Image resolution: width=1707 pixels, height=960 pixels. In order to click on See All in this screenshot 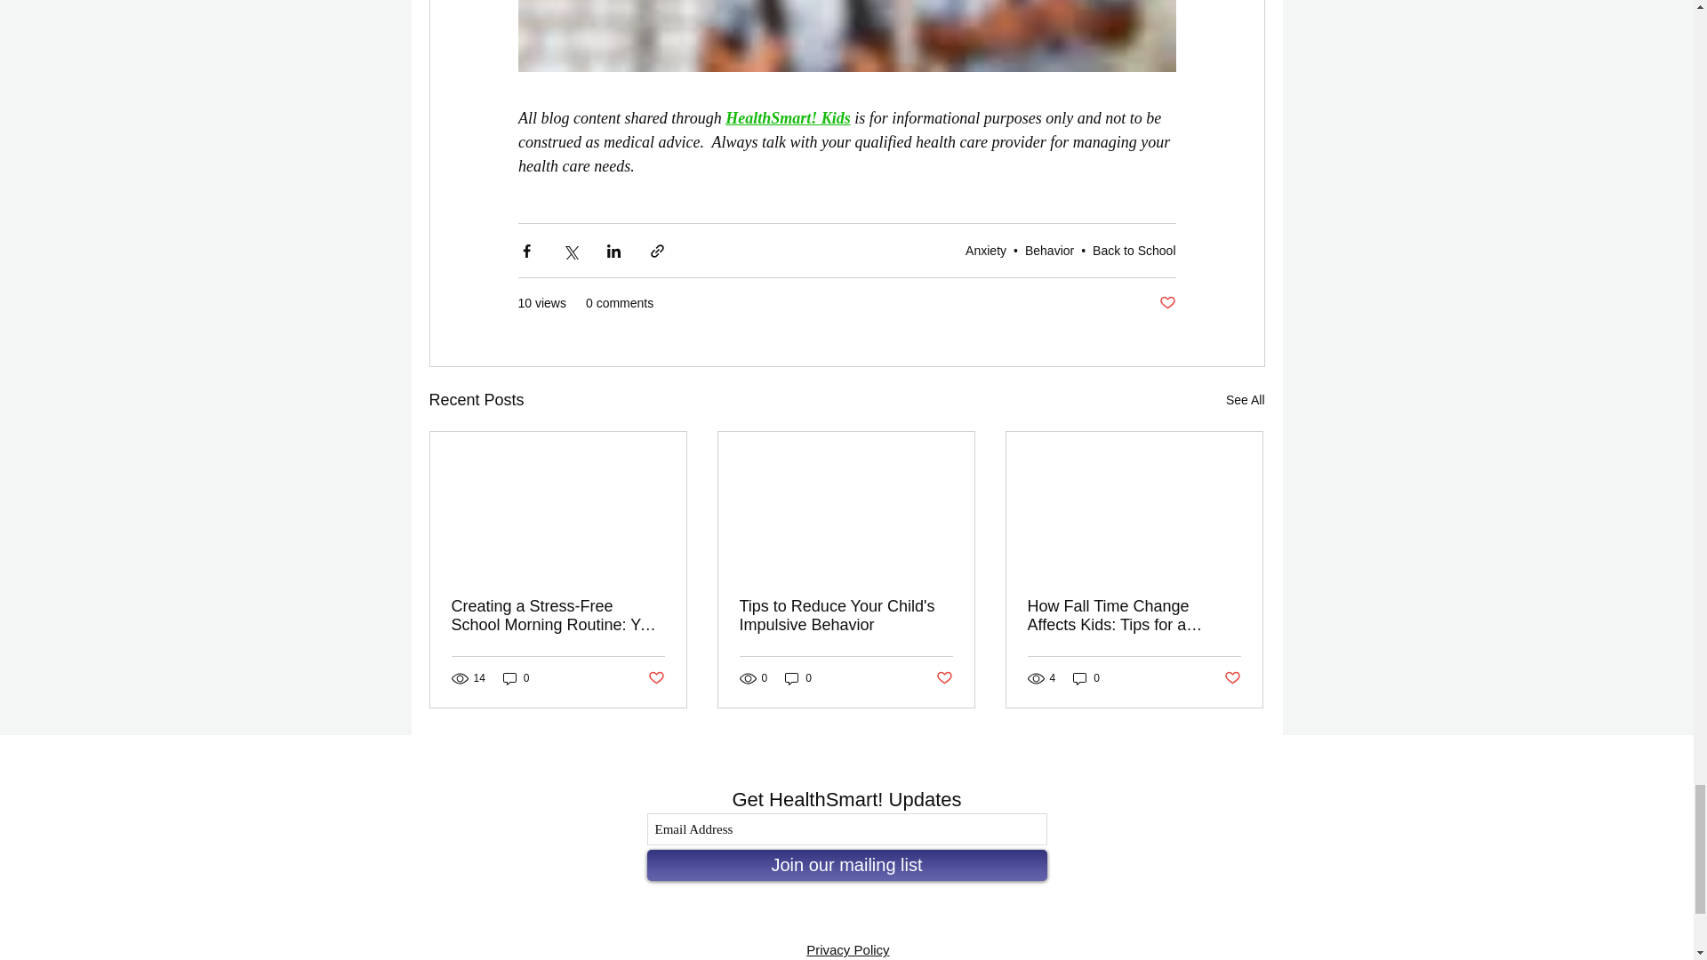, I will do `click(1245, 400)`.